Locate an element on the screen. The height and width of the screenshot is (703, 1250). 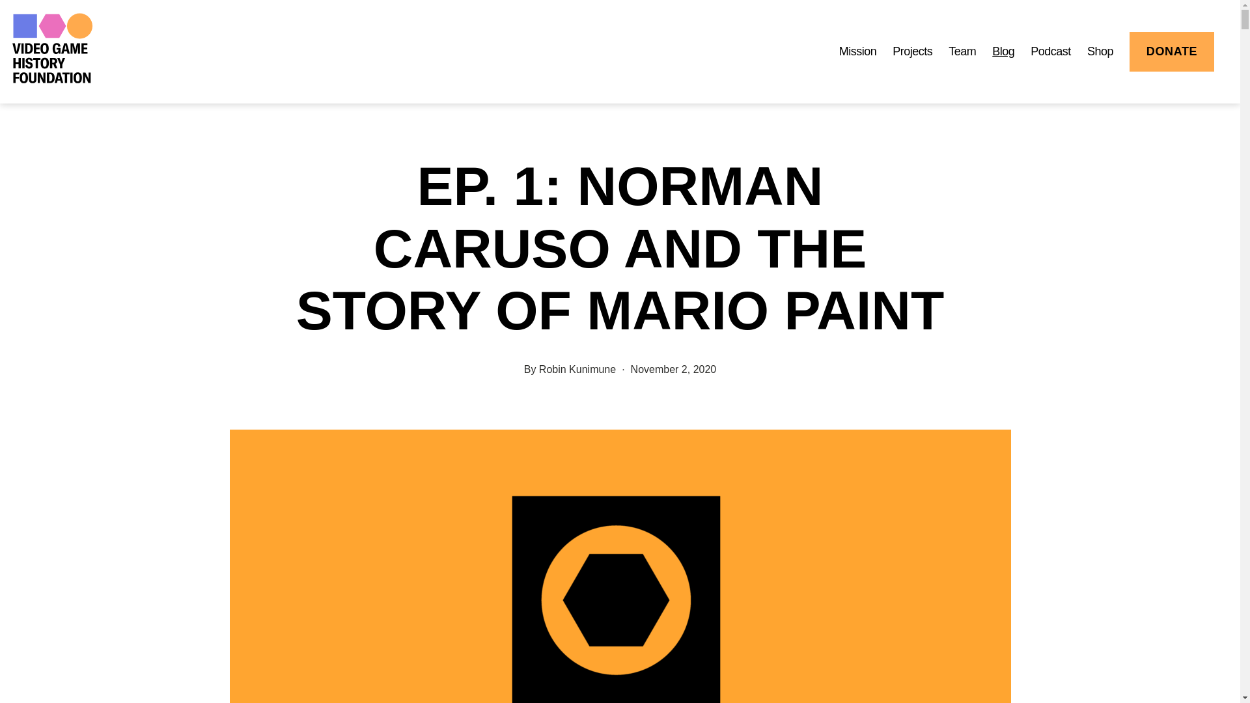
Robin Kunimune is located at coordinates (577, 369).